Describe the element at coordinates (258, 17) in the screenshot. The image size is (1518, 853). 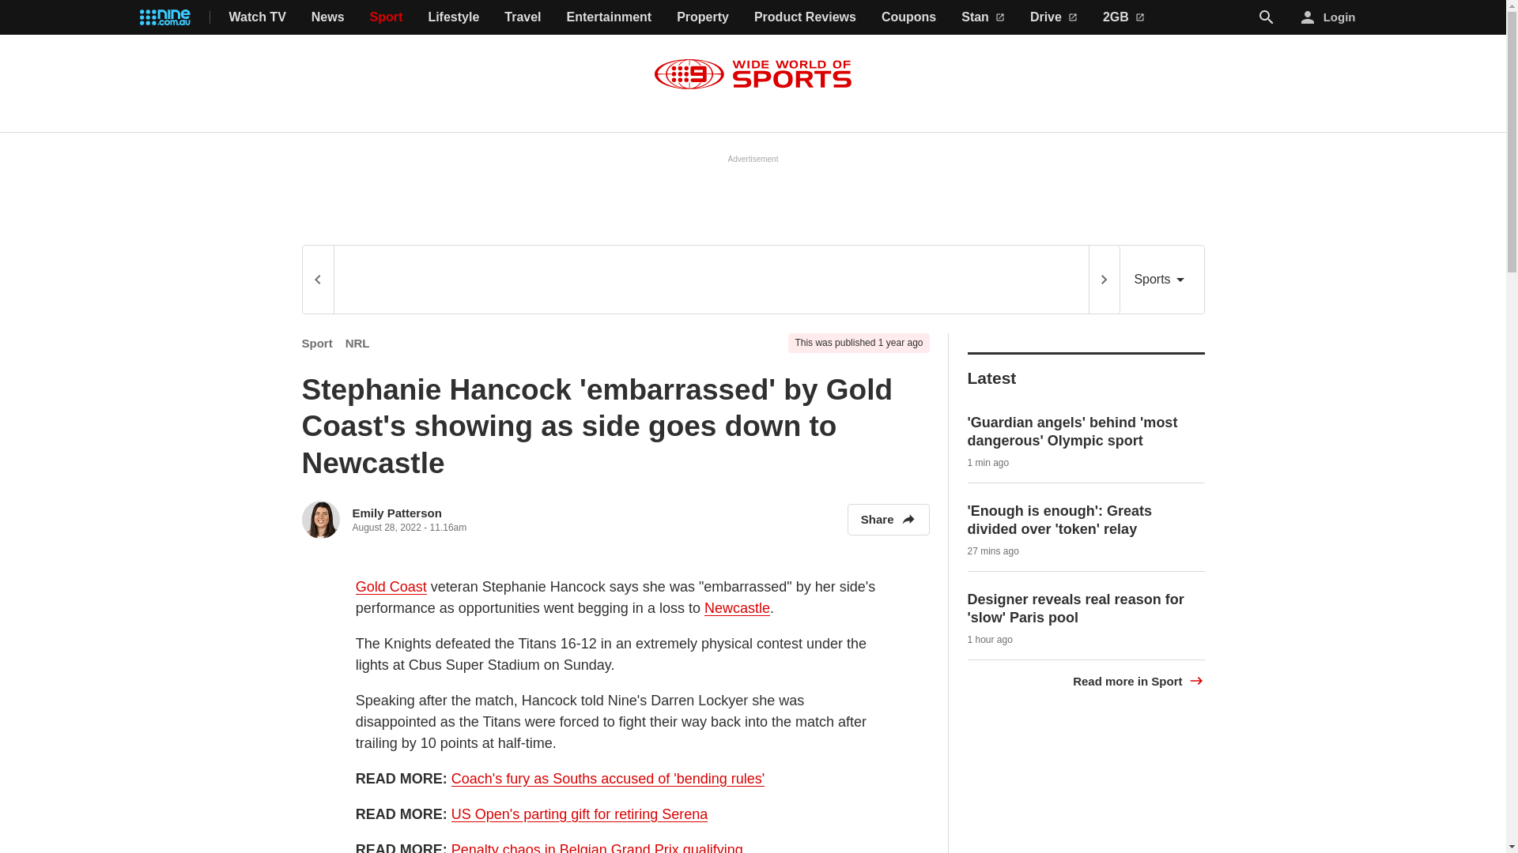
I see `Watch TV` at that location.